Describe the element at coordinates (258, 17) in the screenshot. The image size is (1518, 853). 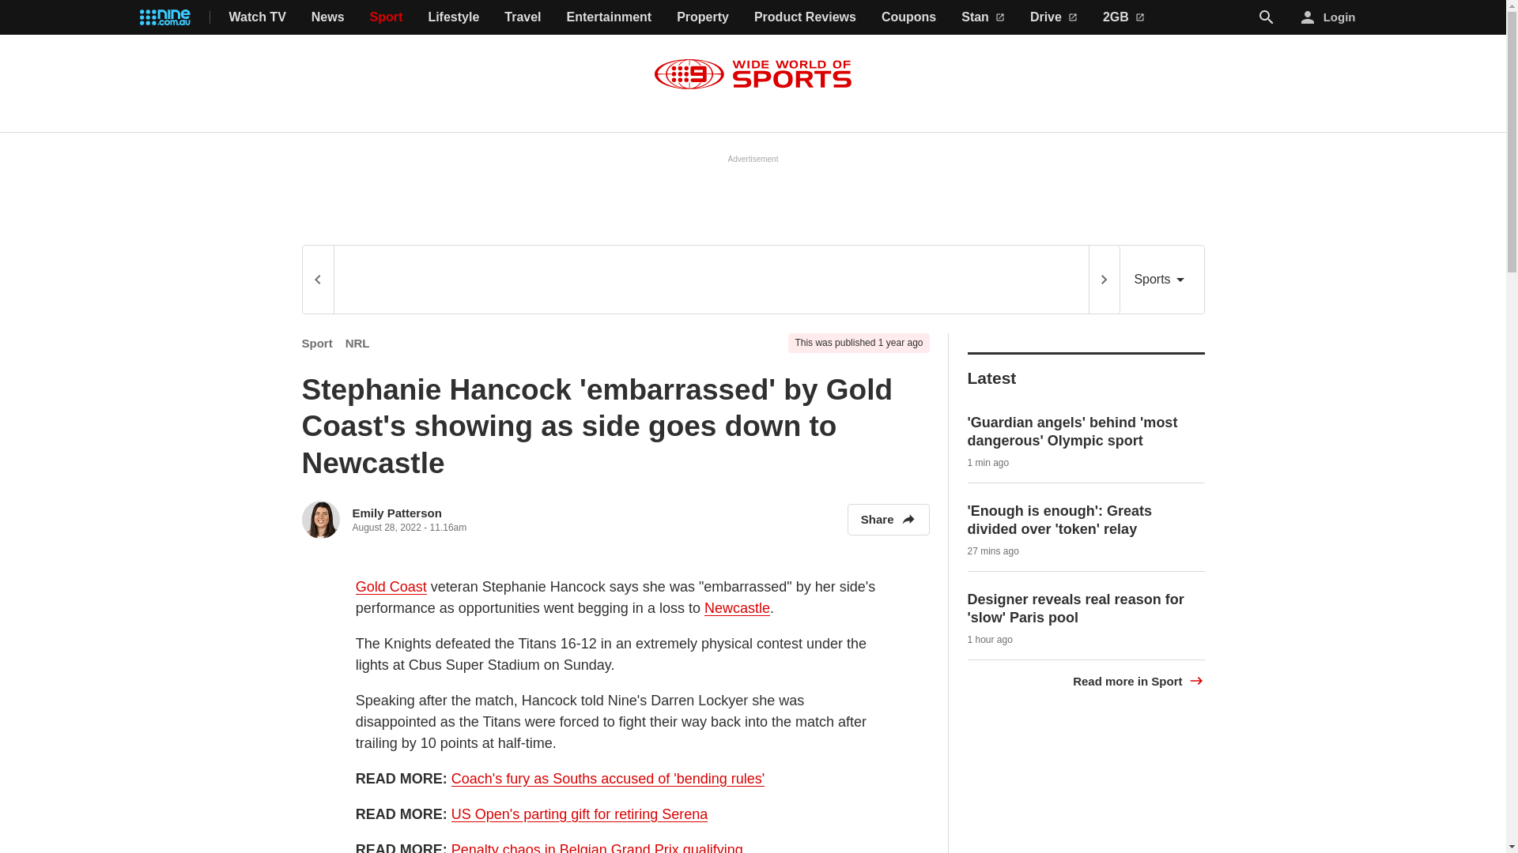
I see `Watch TV` at that location.